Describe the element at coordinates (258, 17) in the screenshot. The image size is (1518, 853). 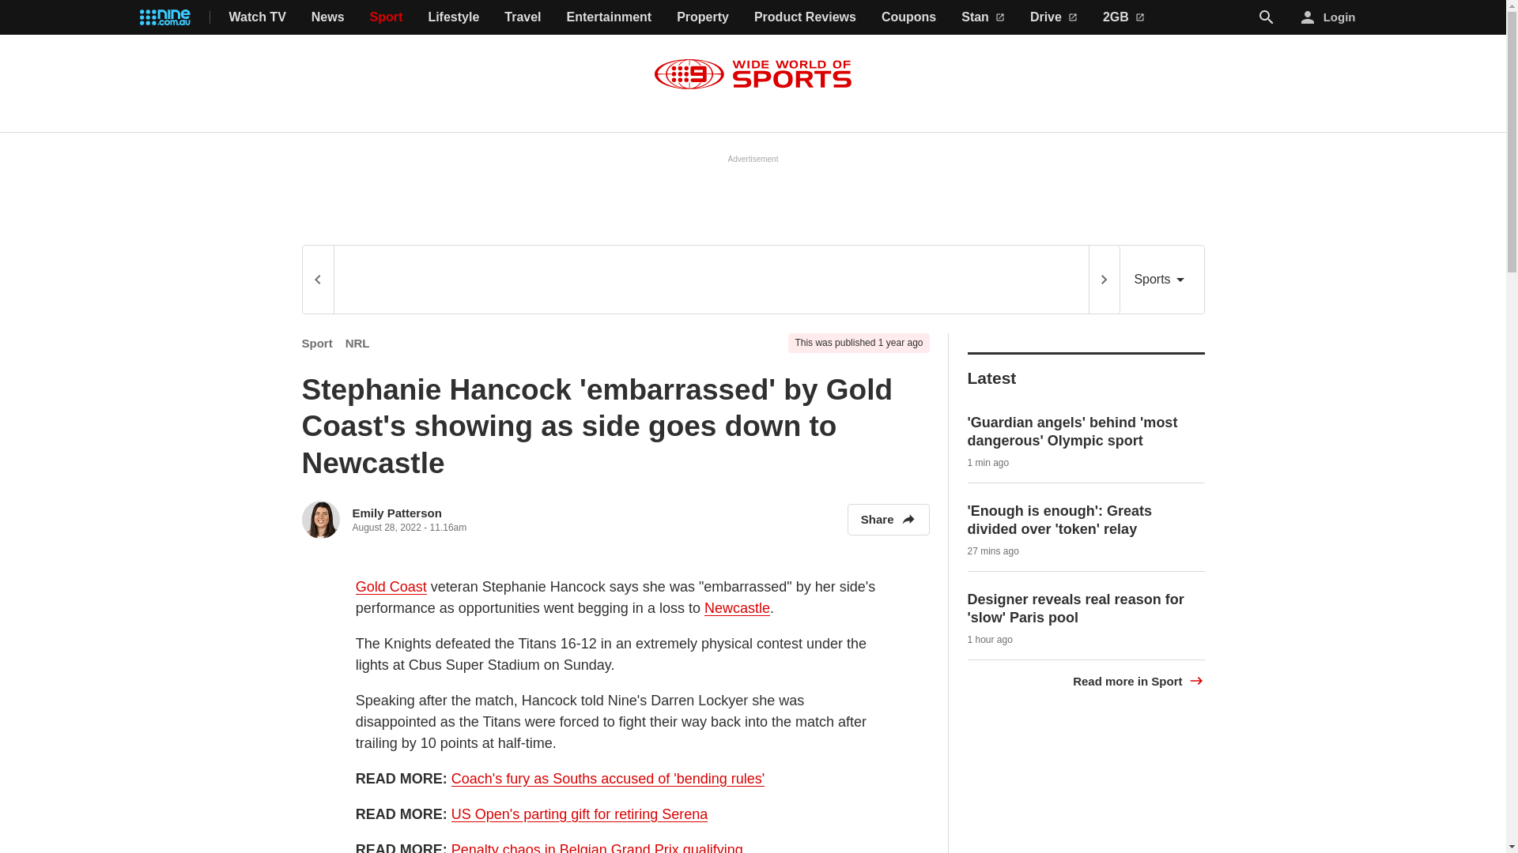
I see `Watch TV` at that location.